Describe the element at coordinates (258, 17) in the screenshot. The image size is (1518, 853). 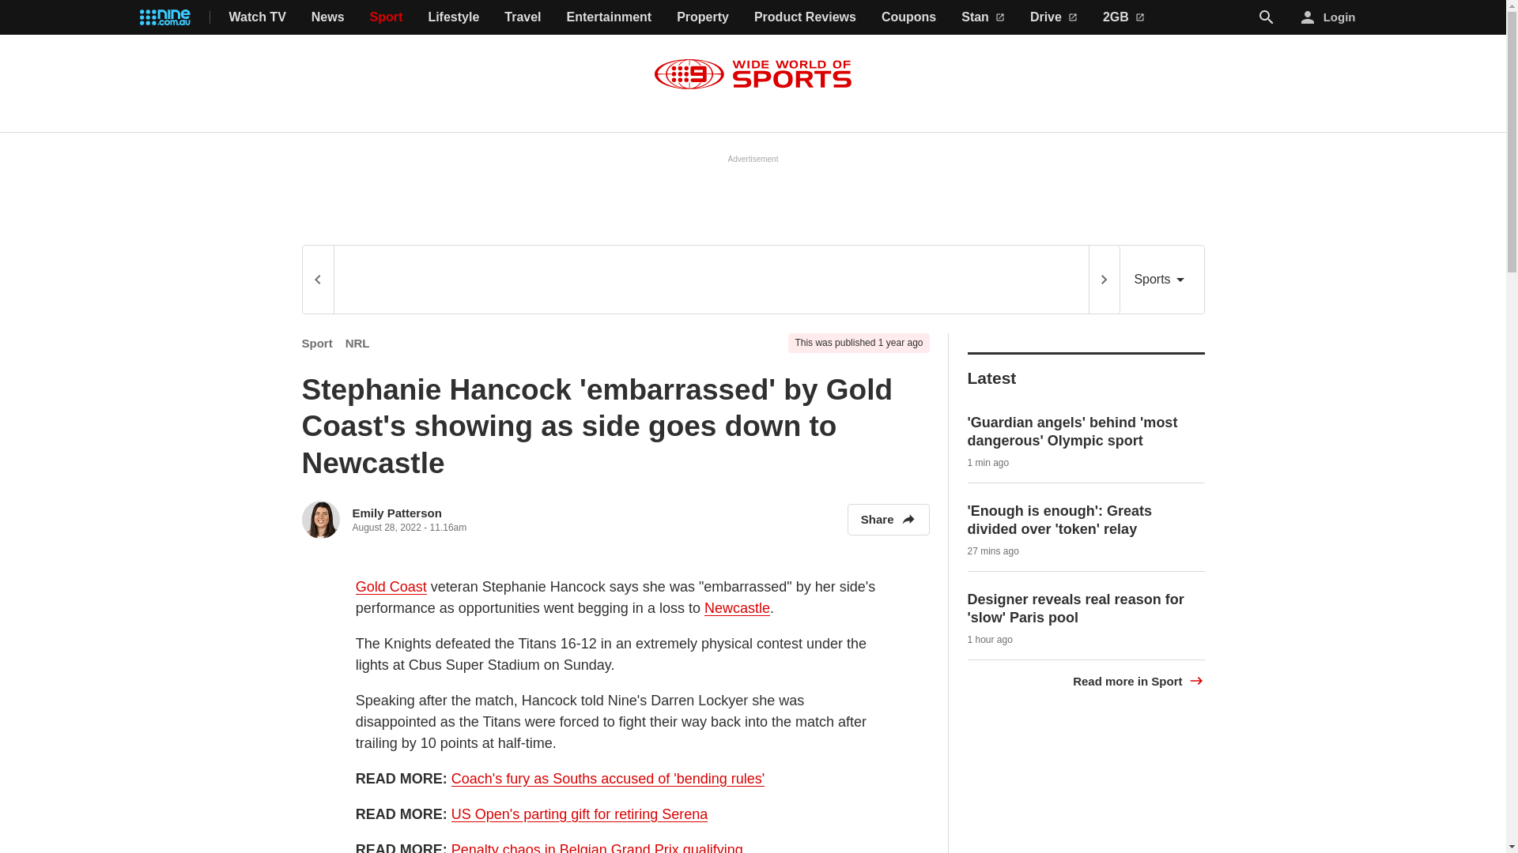
I see `Watch TV` at that location.